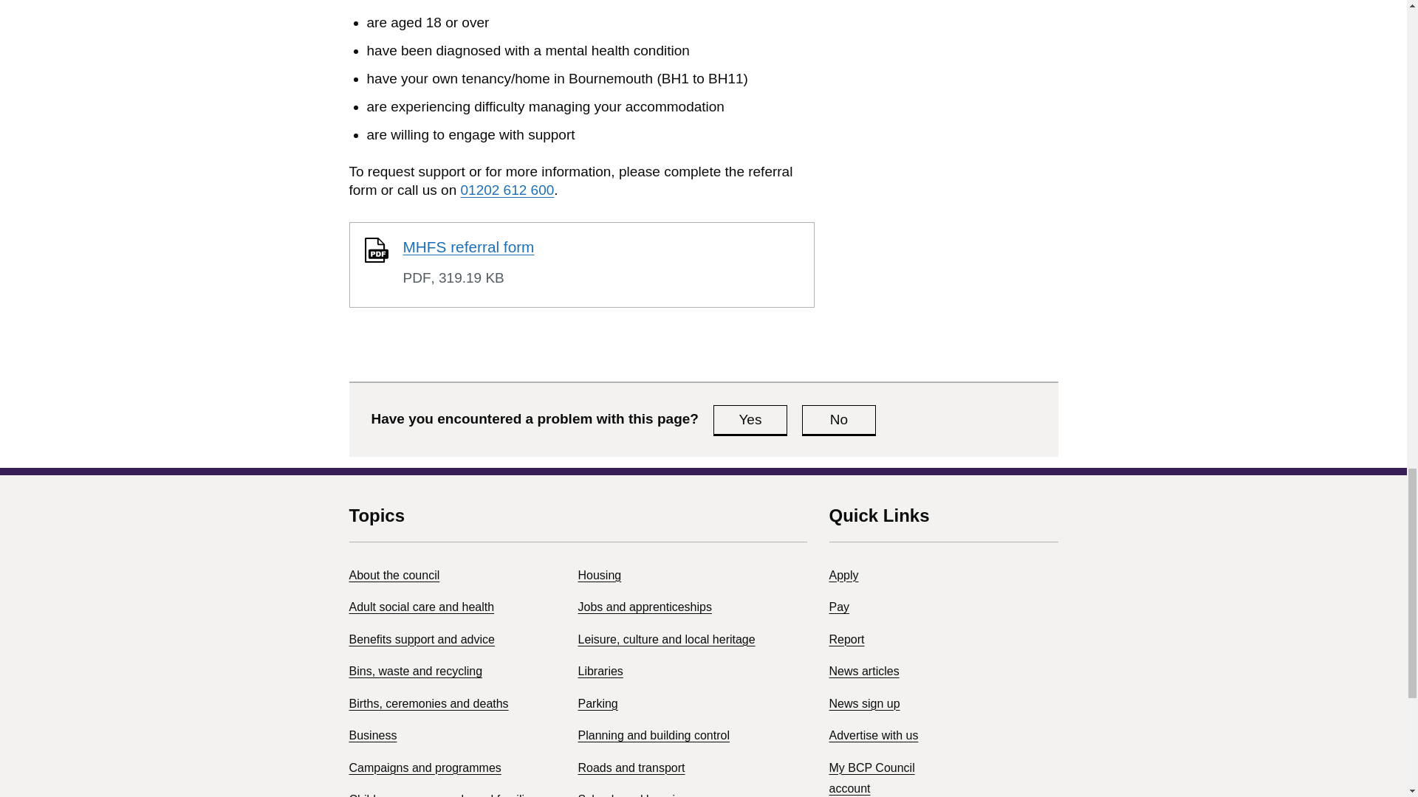  I want to click on About the council, so click(394, 576).